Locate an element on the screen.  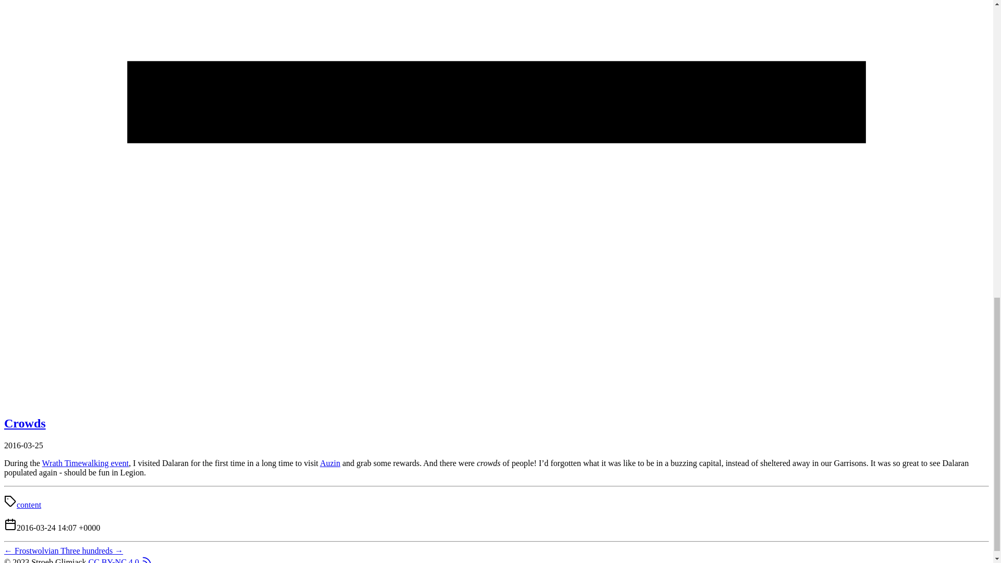
Crowds is located at coordinates (25, 423).